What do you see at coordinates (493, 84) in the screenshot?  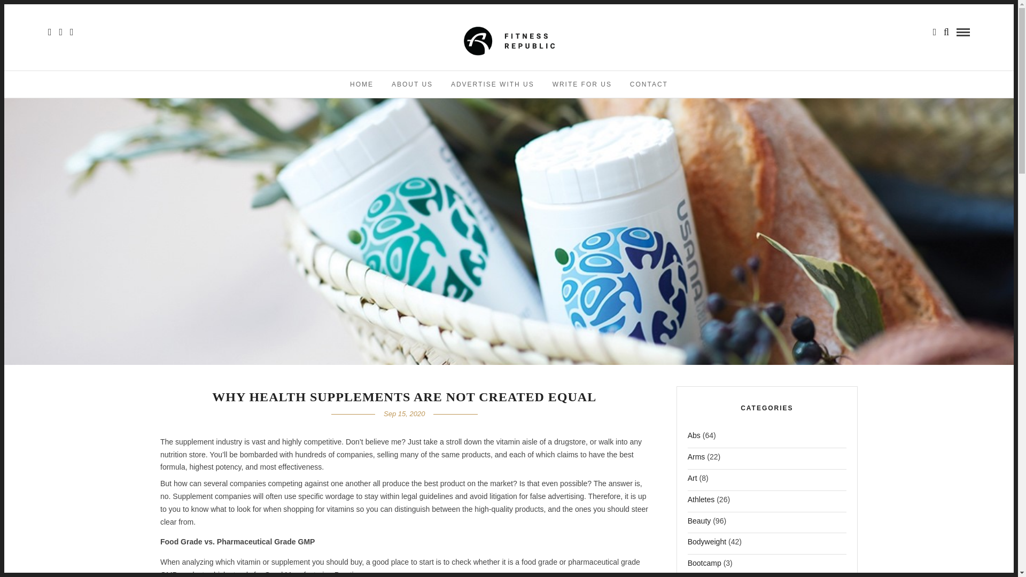 I see `ADVERTISE WITH US` at bounding box center [493, 84].